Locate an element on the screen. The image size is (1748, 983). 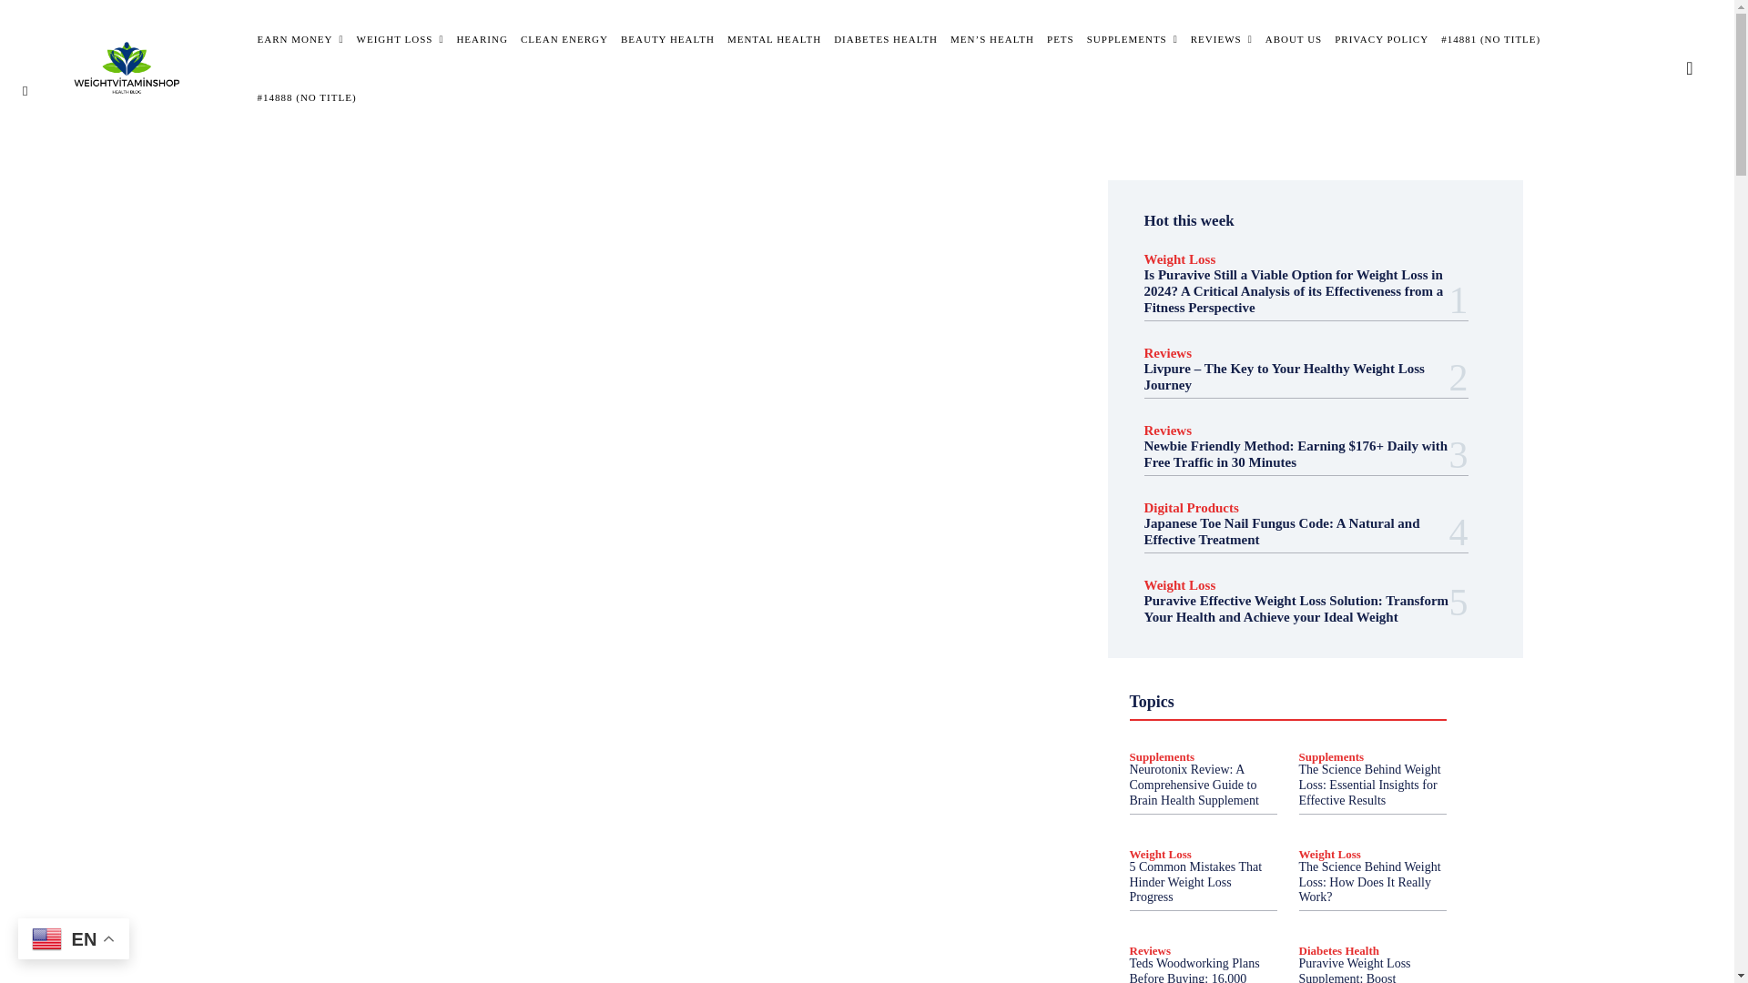
CLEAN ENERGY is located at coordinates (564, 38).